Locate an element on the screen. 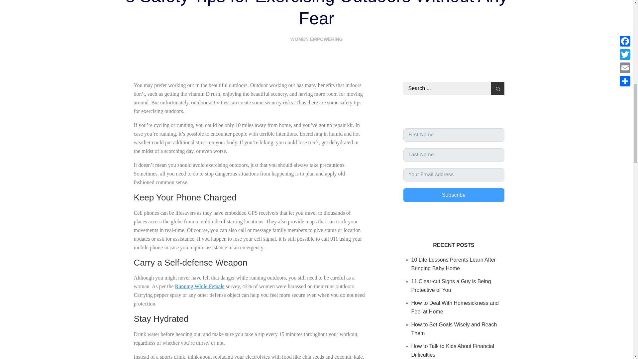 This screenshot has height=359, width=638. WOMEN EMPOWERING is located at coordinates (316, 39).